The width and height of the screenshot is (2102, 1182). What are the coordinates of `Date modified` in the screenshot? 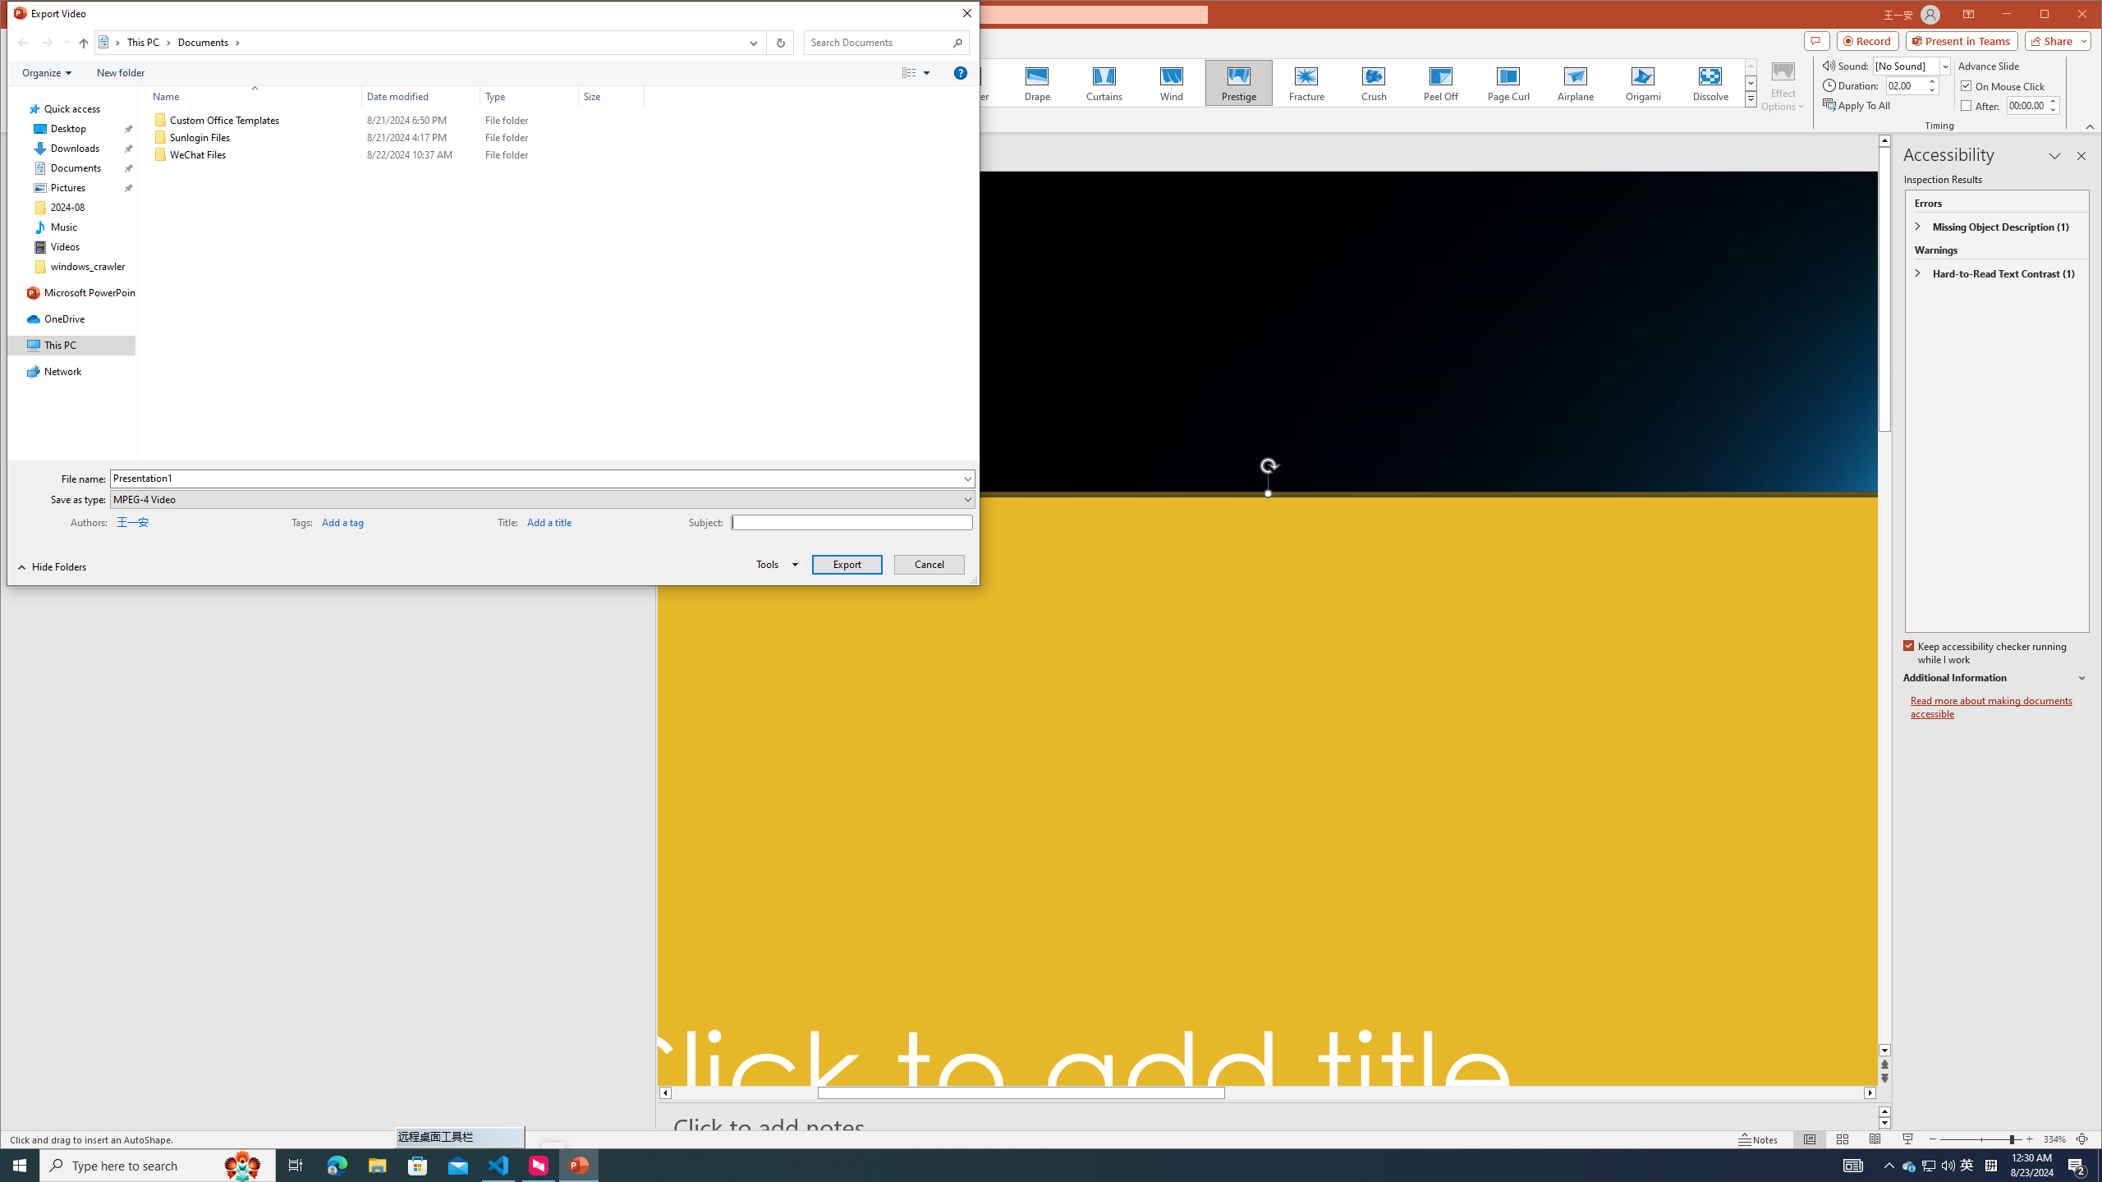 It's located at (421, 155).